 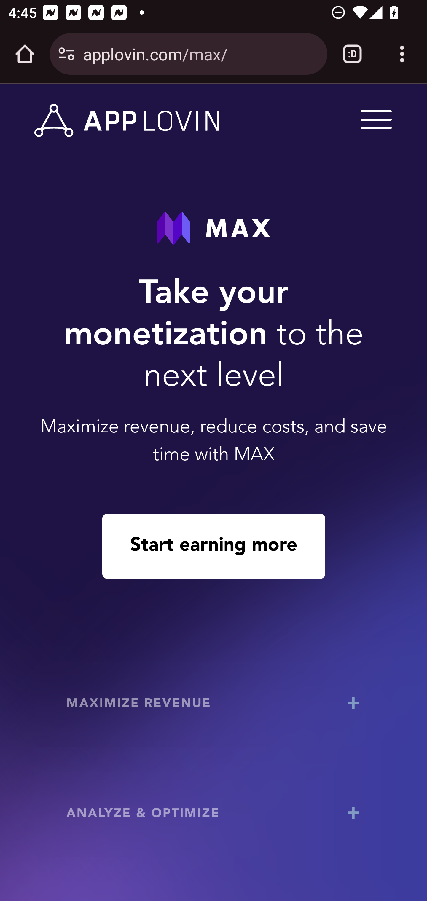 I want to click on Customize and control Google Chrome, so click(x=402, y=54).